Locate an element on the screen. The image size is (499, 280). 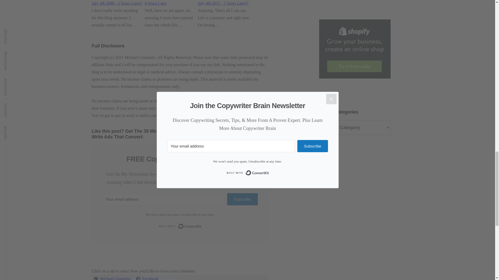
July 4th 2011 - 5 Years Later!! is located at coordinates (223, 3).